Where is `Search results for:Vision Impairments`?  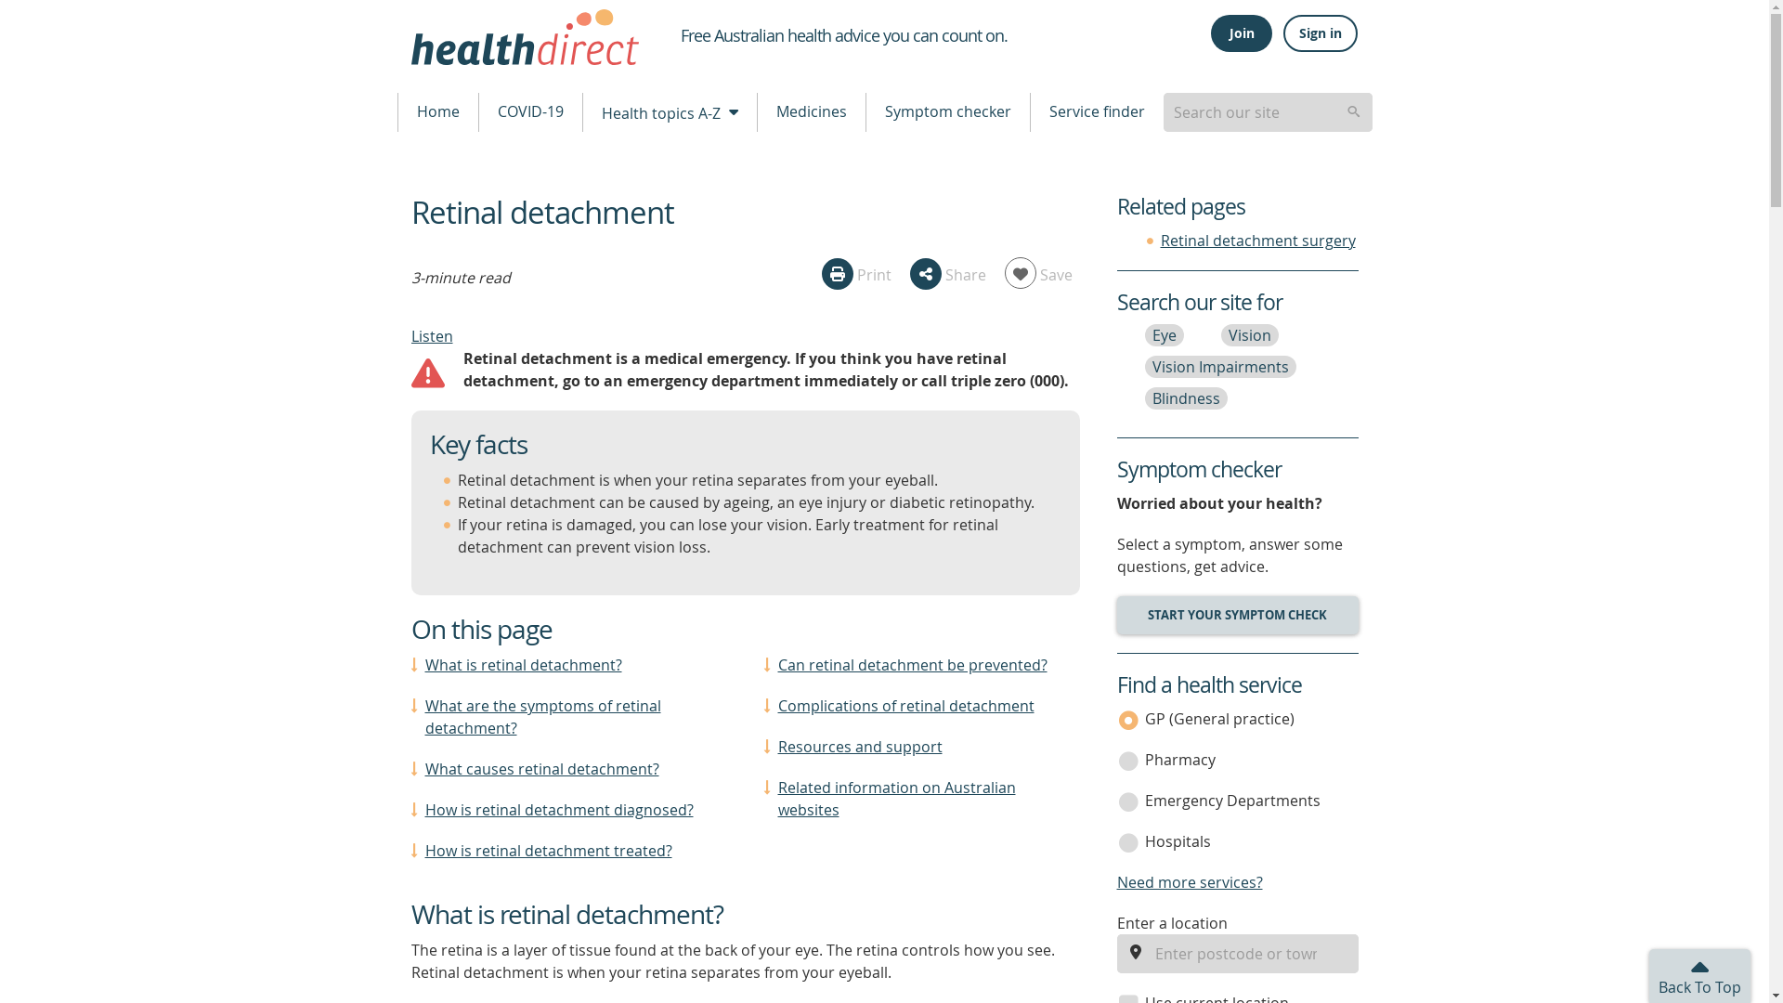
Search results for:Vision Impairments is located at coordinates (1220, 367).